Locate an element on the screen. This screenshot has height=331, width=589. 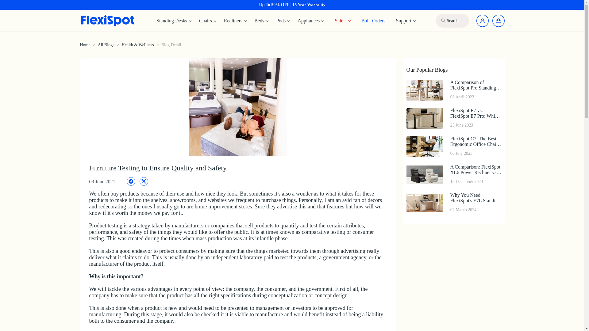
All Blogs is located at coordinates (85, 45).